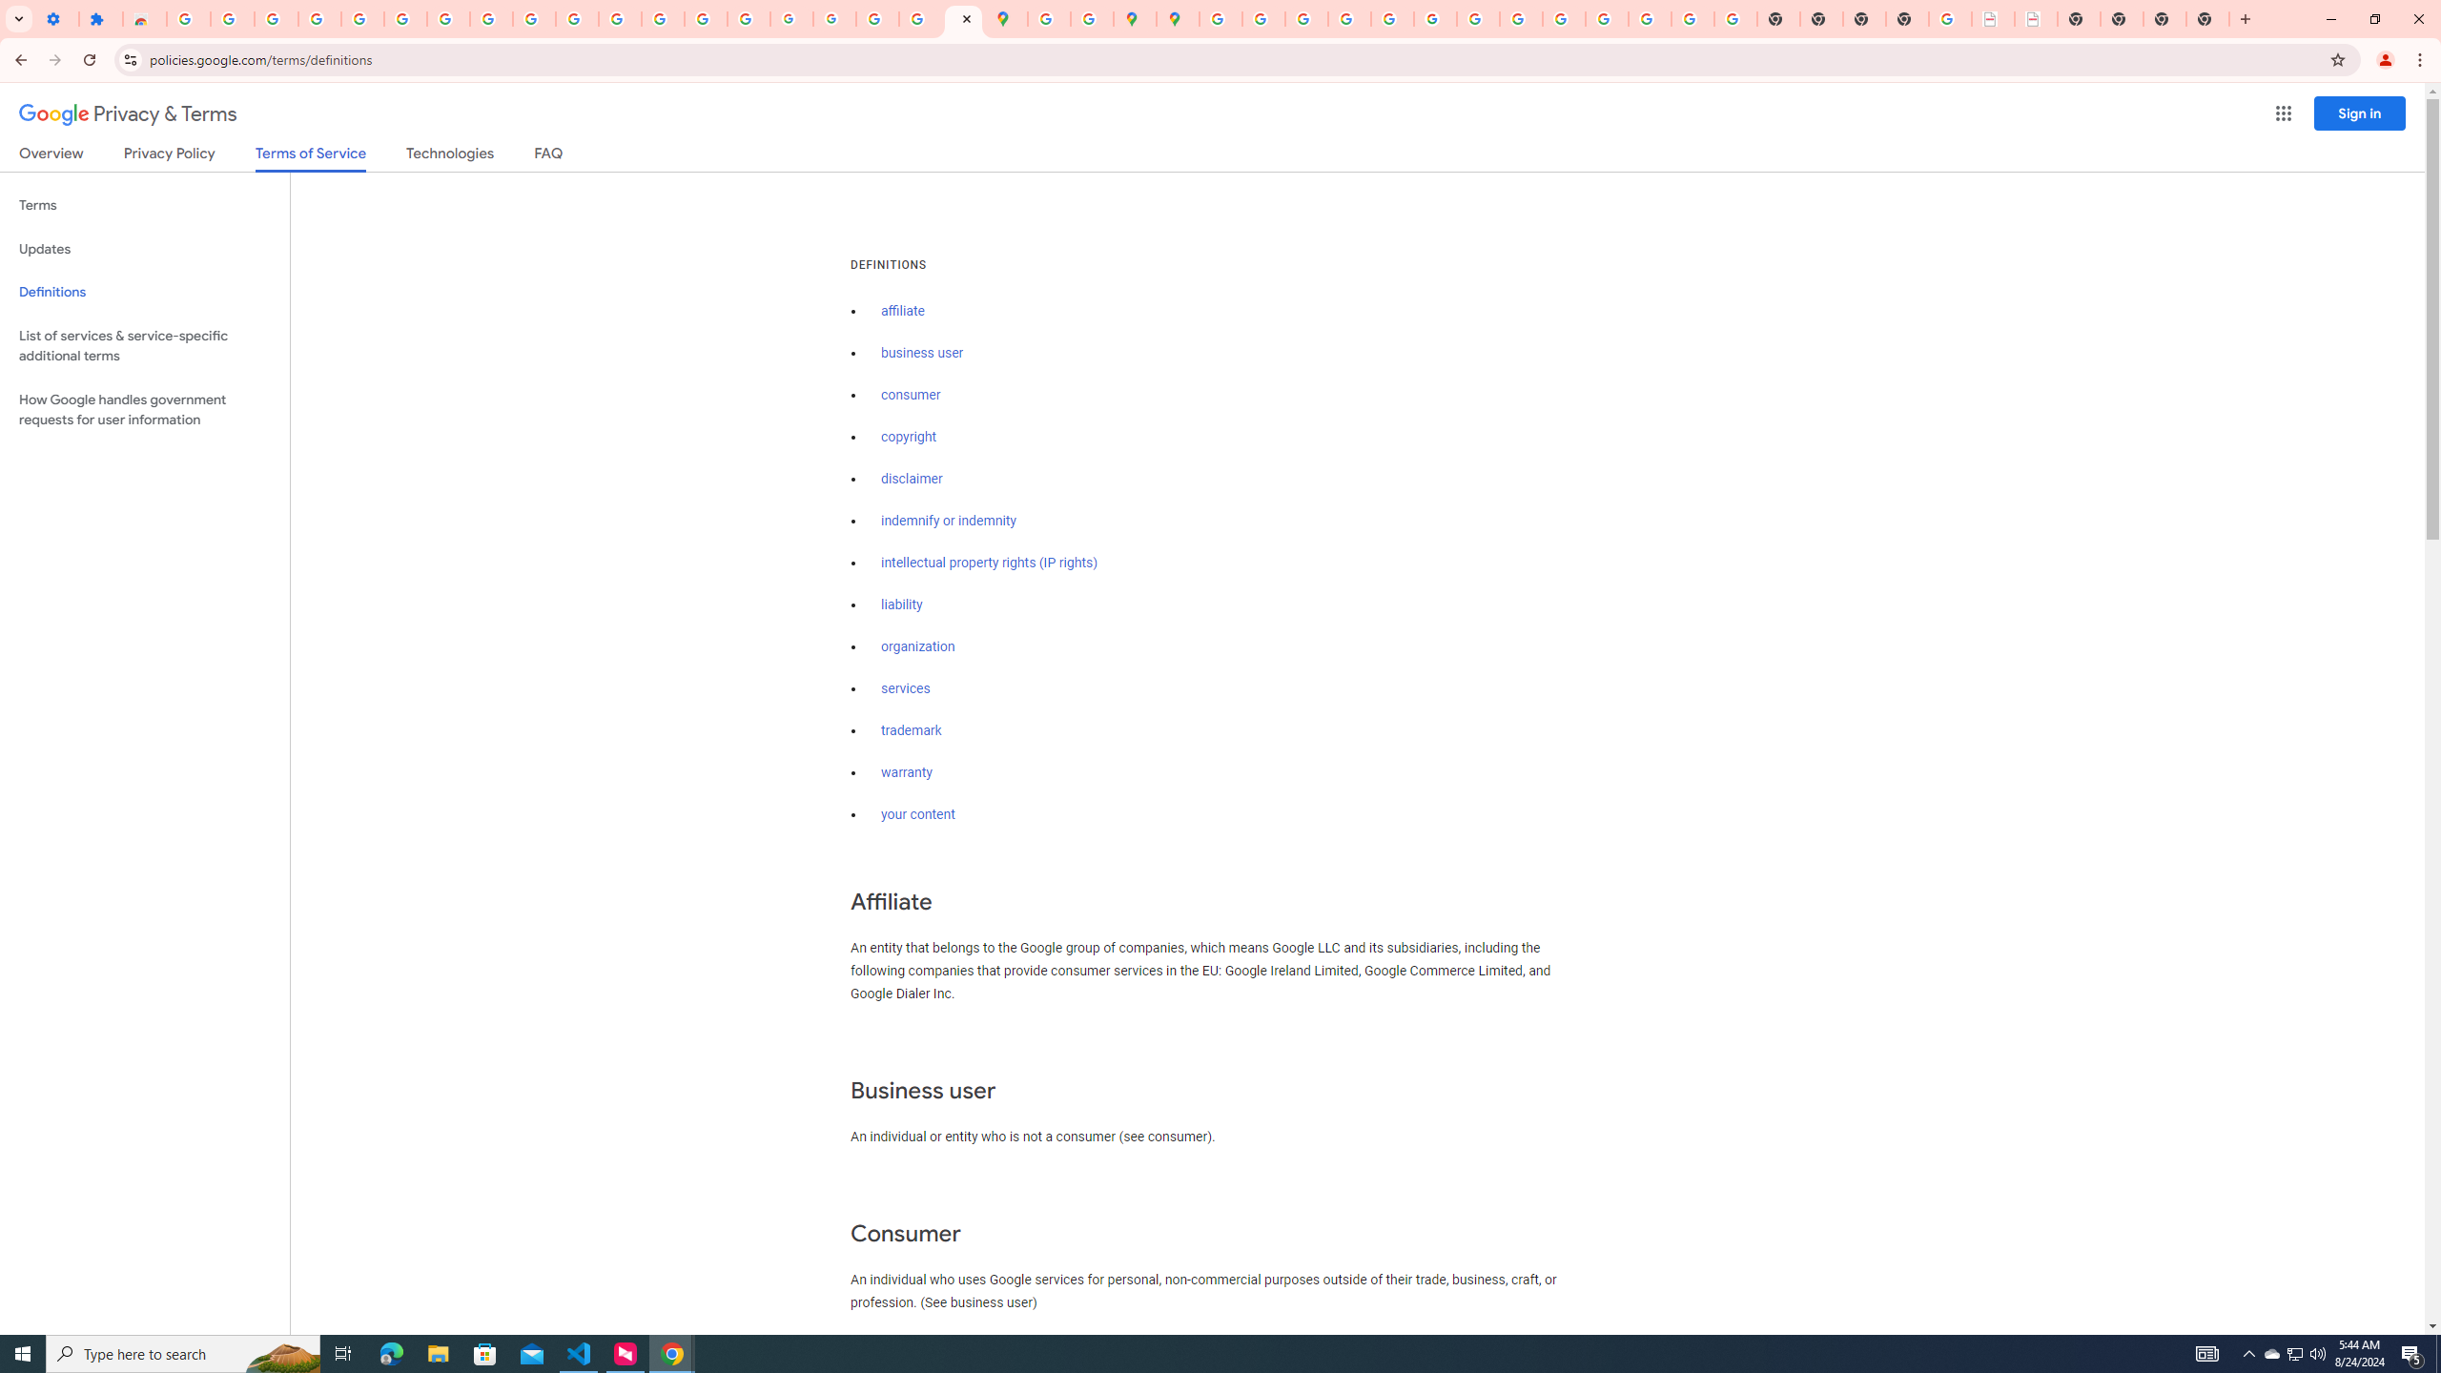 This screenshot has width=2441, height=1373. I want to click on Privacy Help Center - Policies Help, so click(1349, 19).